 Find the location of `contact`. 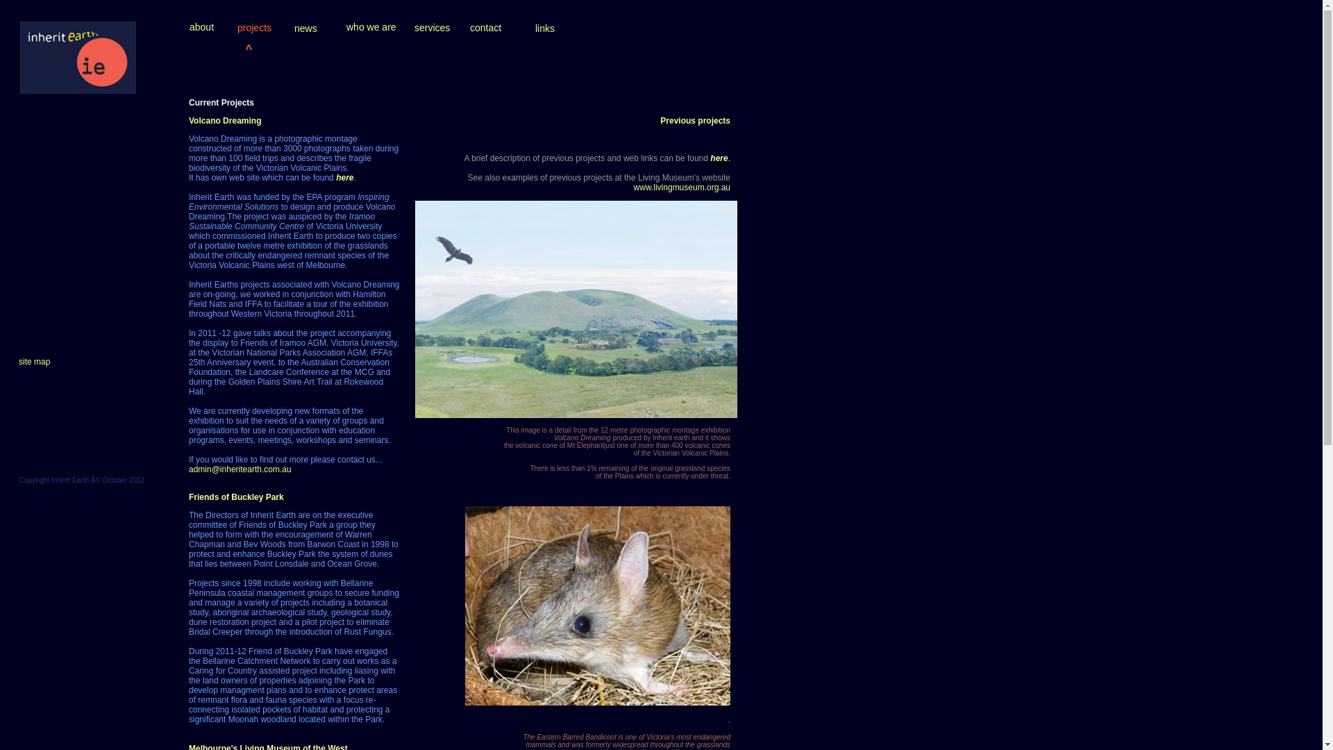

contact is located at coordinates (486, 28).